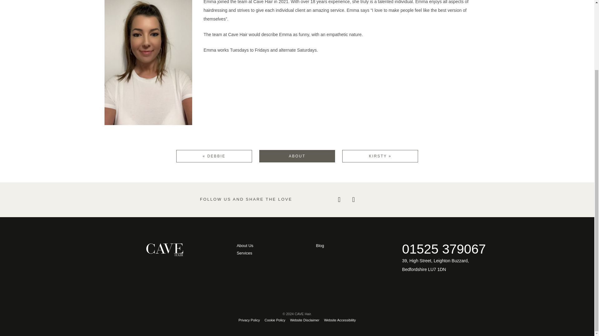 The width and height of the screenshot is (599, 336). I want to click on Website Disclaimer, so click(304, 320).